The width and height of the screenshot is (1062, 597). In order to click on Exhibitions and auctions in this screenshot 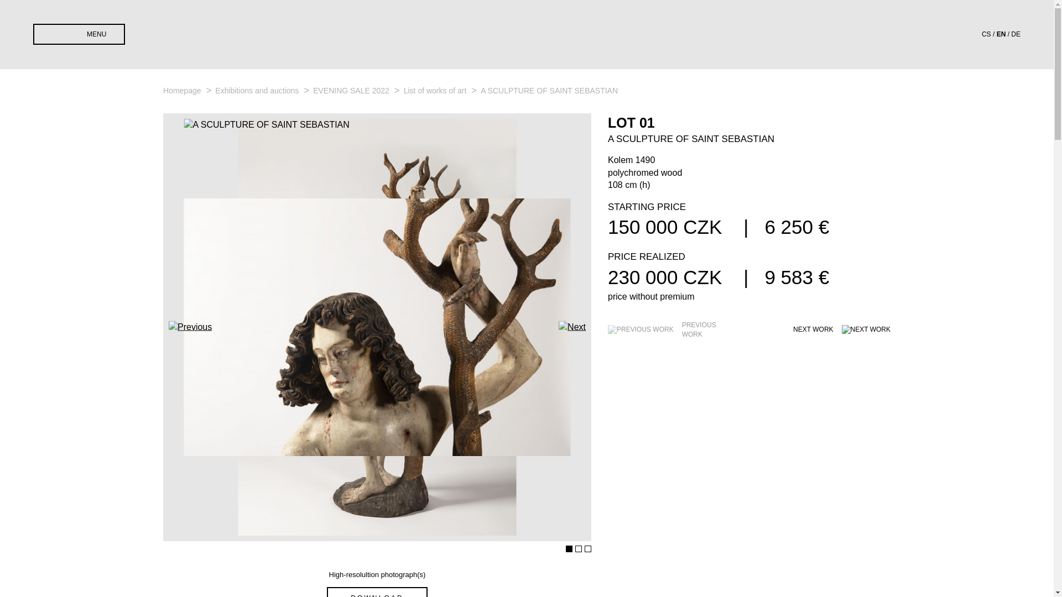, I will do `click(258, 90)`.